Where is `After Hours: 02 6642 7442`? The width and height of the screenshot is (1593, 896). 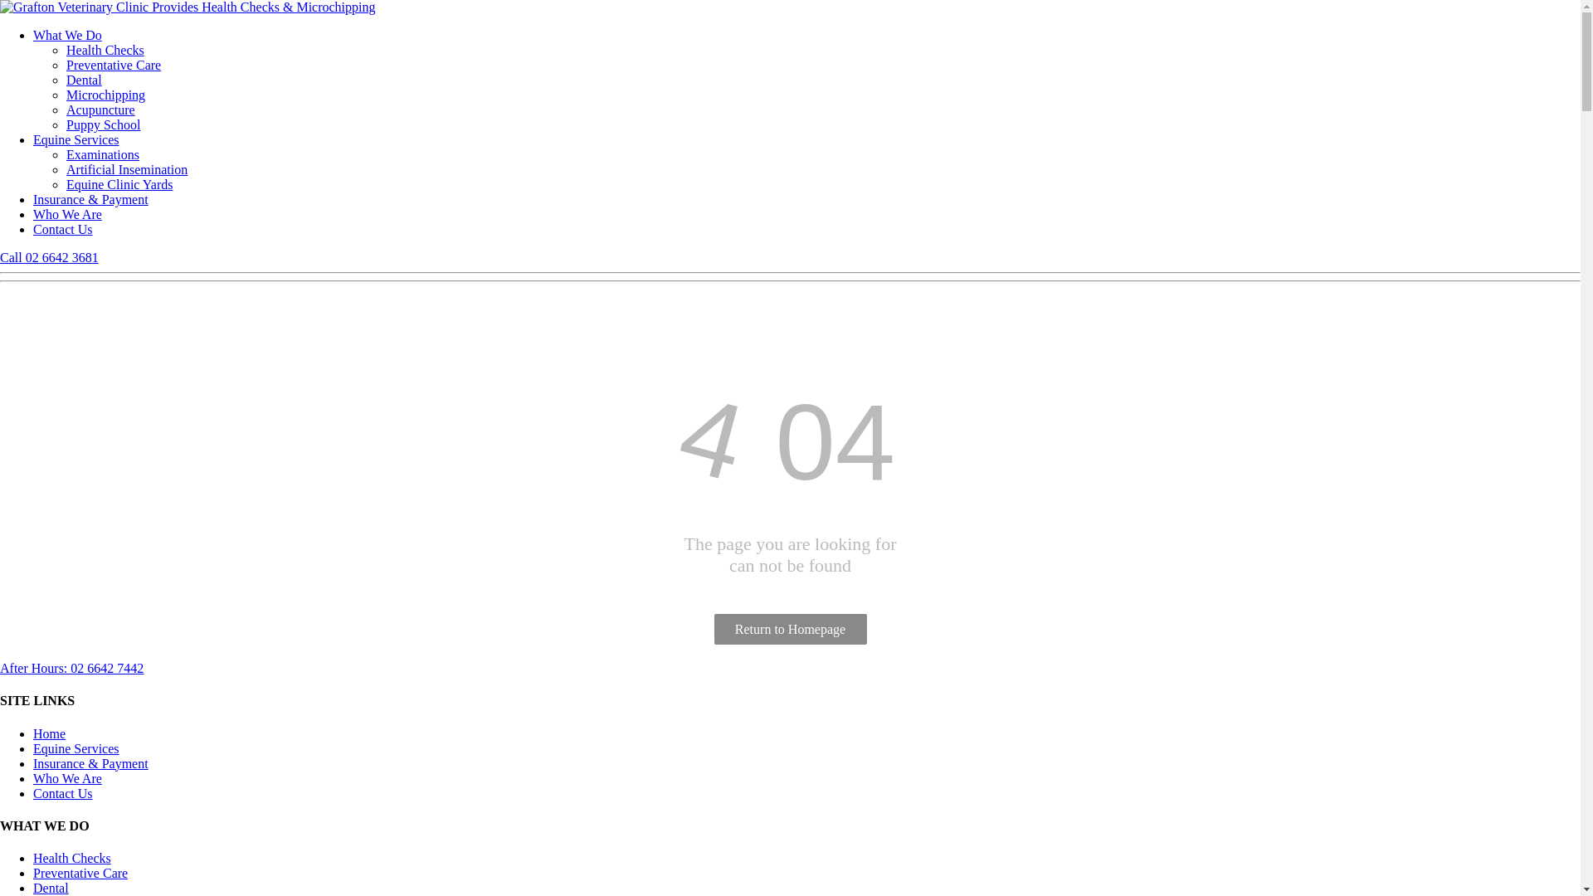 After Hours: 02 6642 7442 is located at coordinates (71, 669).